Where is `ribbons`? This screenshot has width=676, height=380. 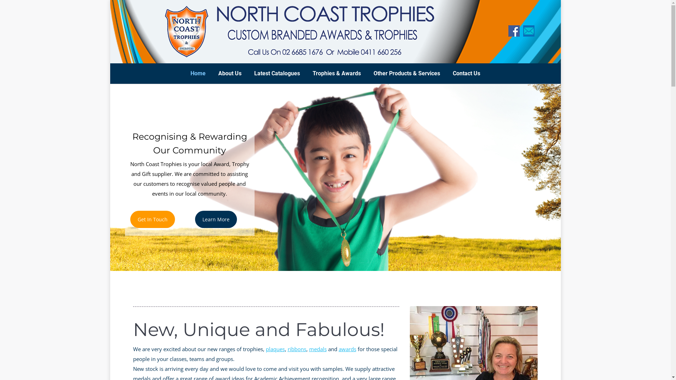 ribbons is located at coordinates (296, 349).